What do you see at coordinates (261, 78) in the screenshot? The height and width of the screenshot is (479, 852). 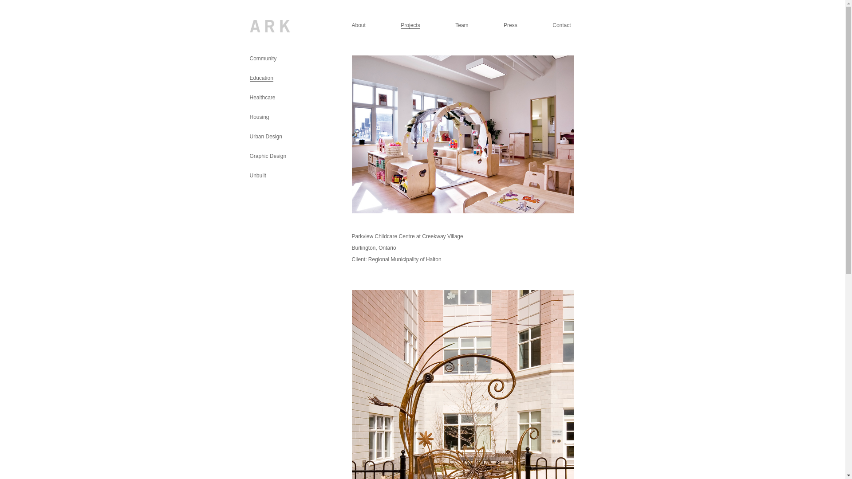 I see `Education` at bounding box center [261, 78].